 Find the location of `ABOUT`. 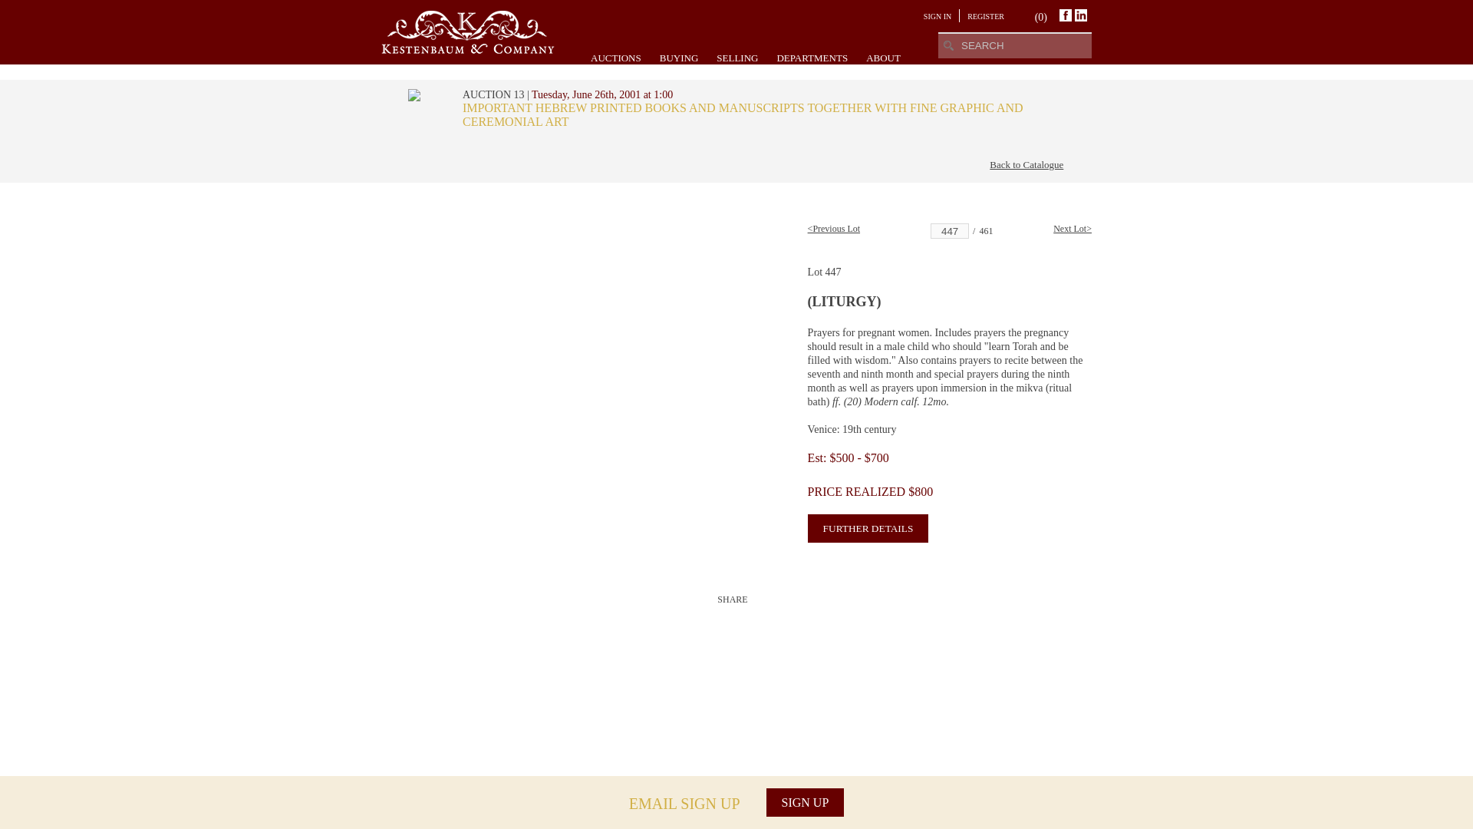

ABOUT is located at coordinates (882, 58).